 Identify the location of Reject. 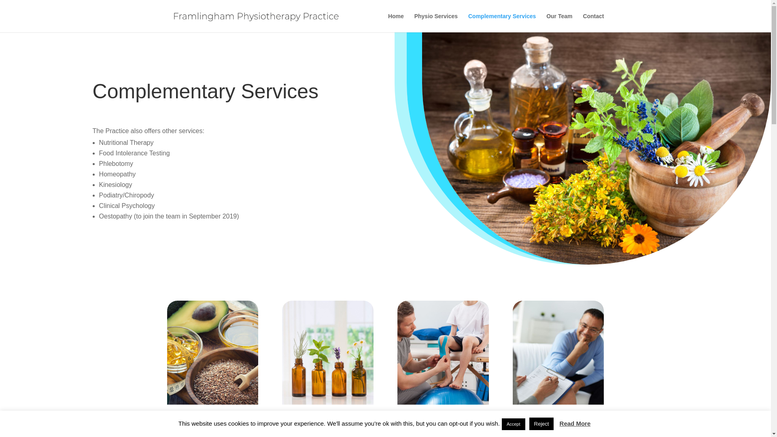
(541, 424).